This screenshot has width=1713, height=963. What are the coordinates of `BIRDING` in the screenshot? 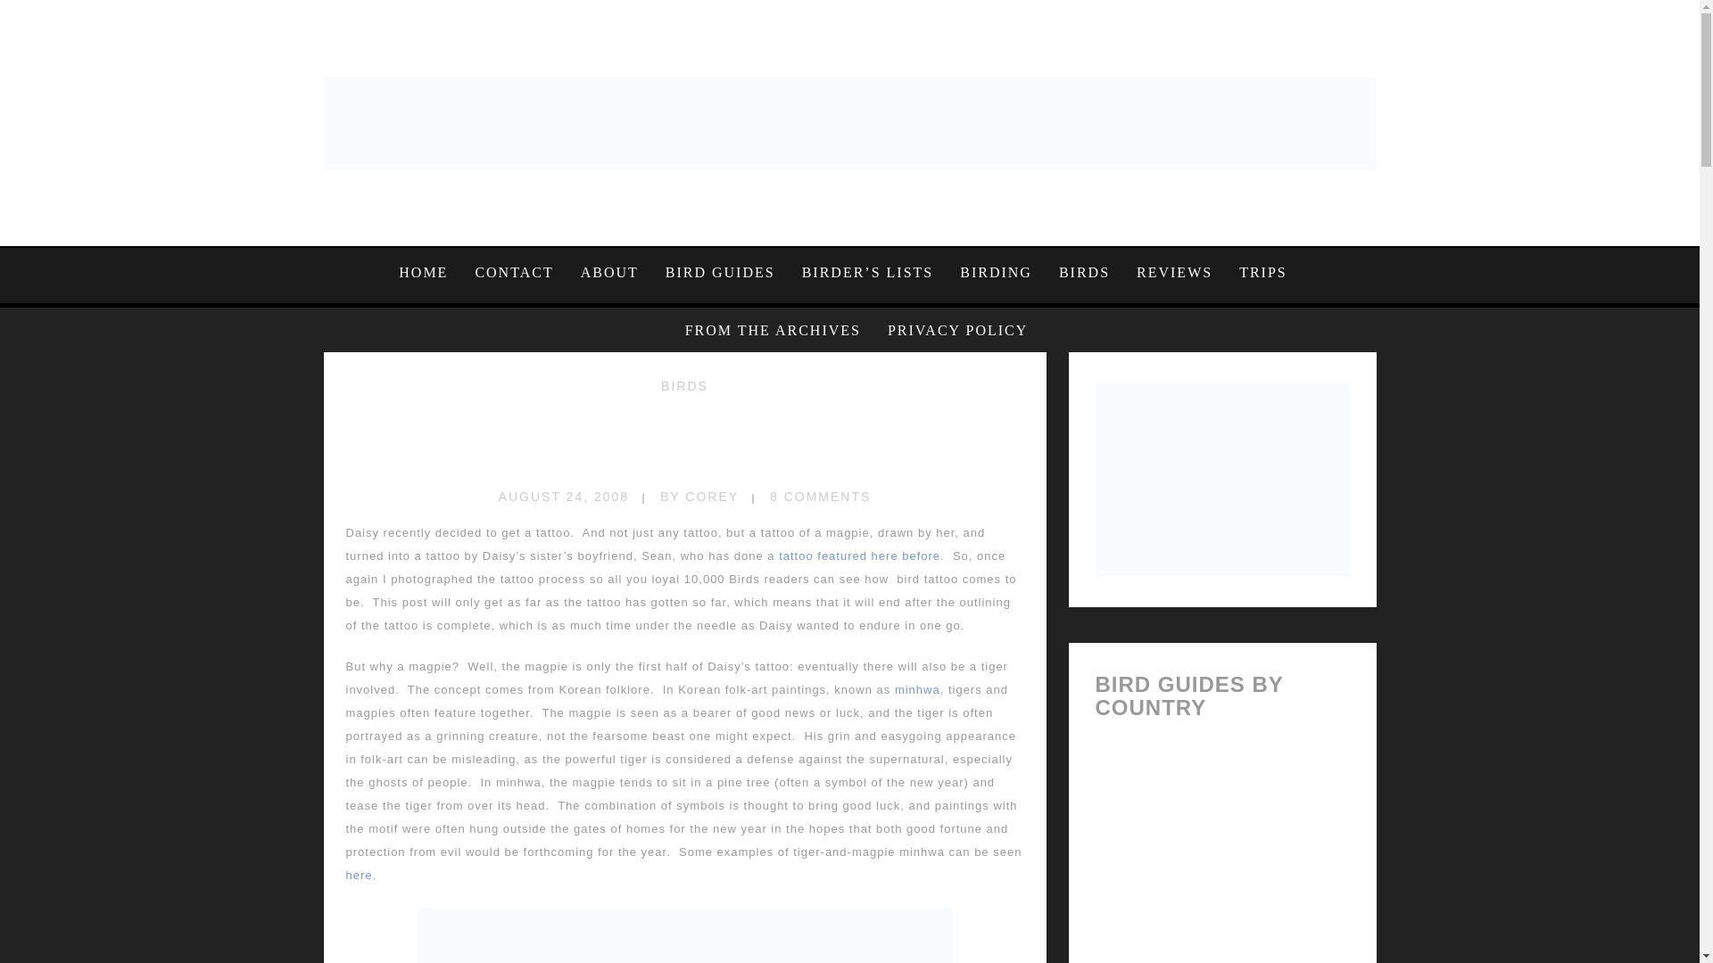 It's located at (996, 272).